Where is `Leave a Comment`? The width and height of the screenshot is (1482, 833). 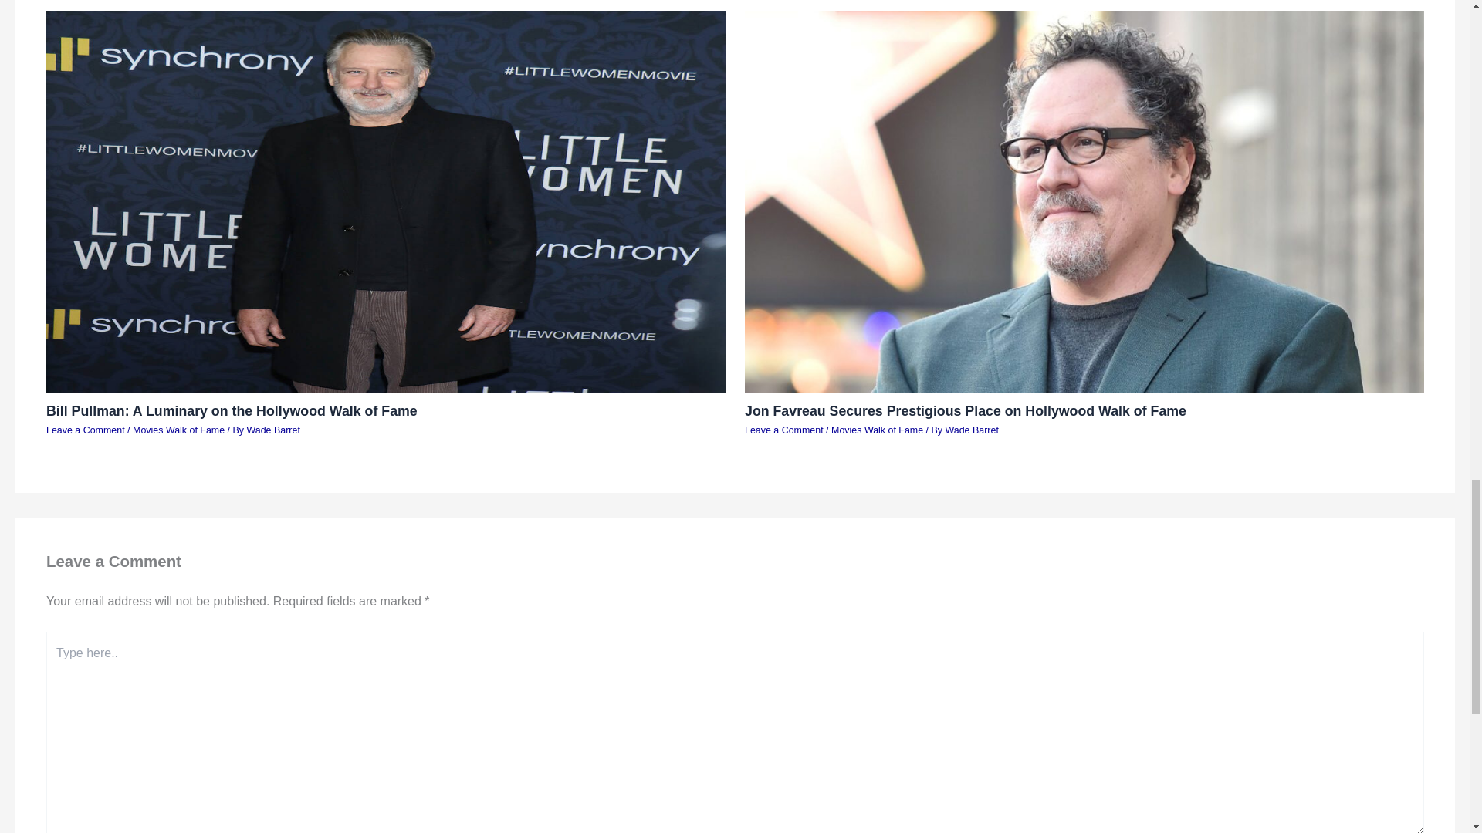
Leave a Comment is located at coordinates (85, 430).